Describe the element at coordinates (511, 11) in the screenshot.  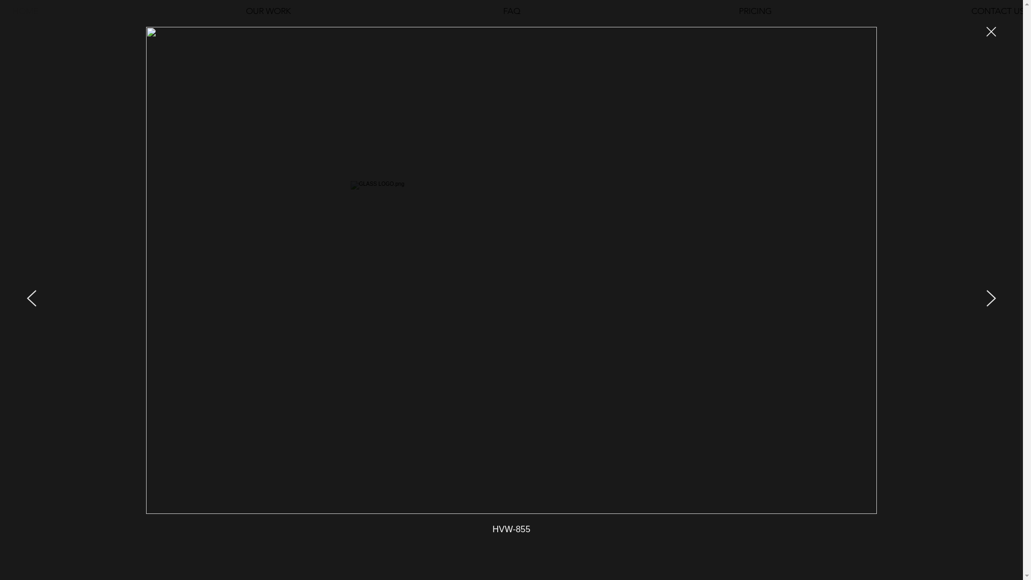
I see `FAQ` at that location.